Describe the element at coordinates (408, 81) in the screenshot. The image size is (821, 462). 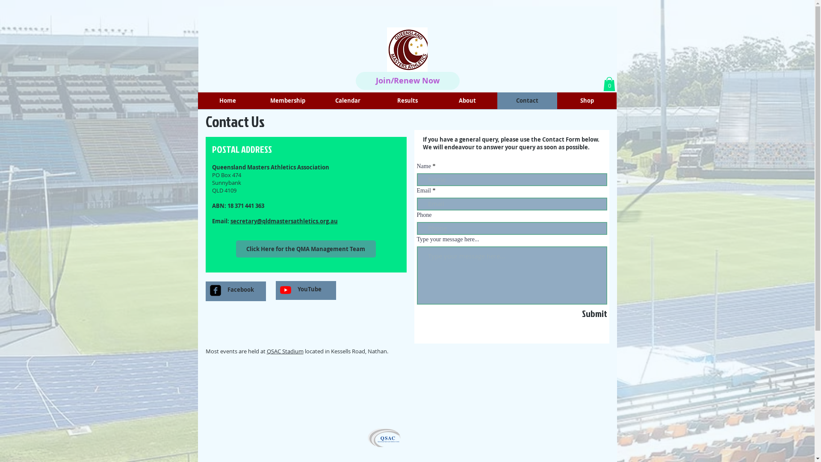
I see `Join/Renew Now` at that location.